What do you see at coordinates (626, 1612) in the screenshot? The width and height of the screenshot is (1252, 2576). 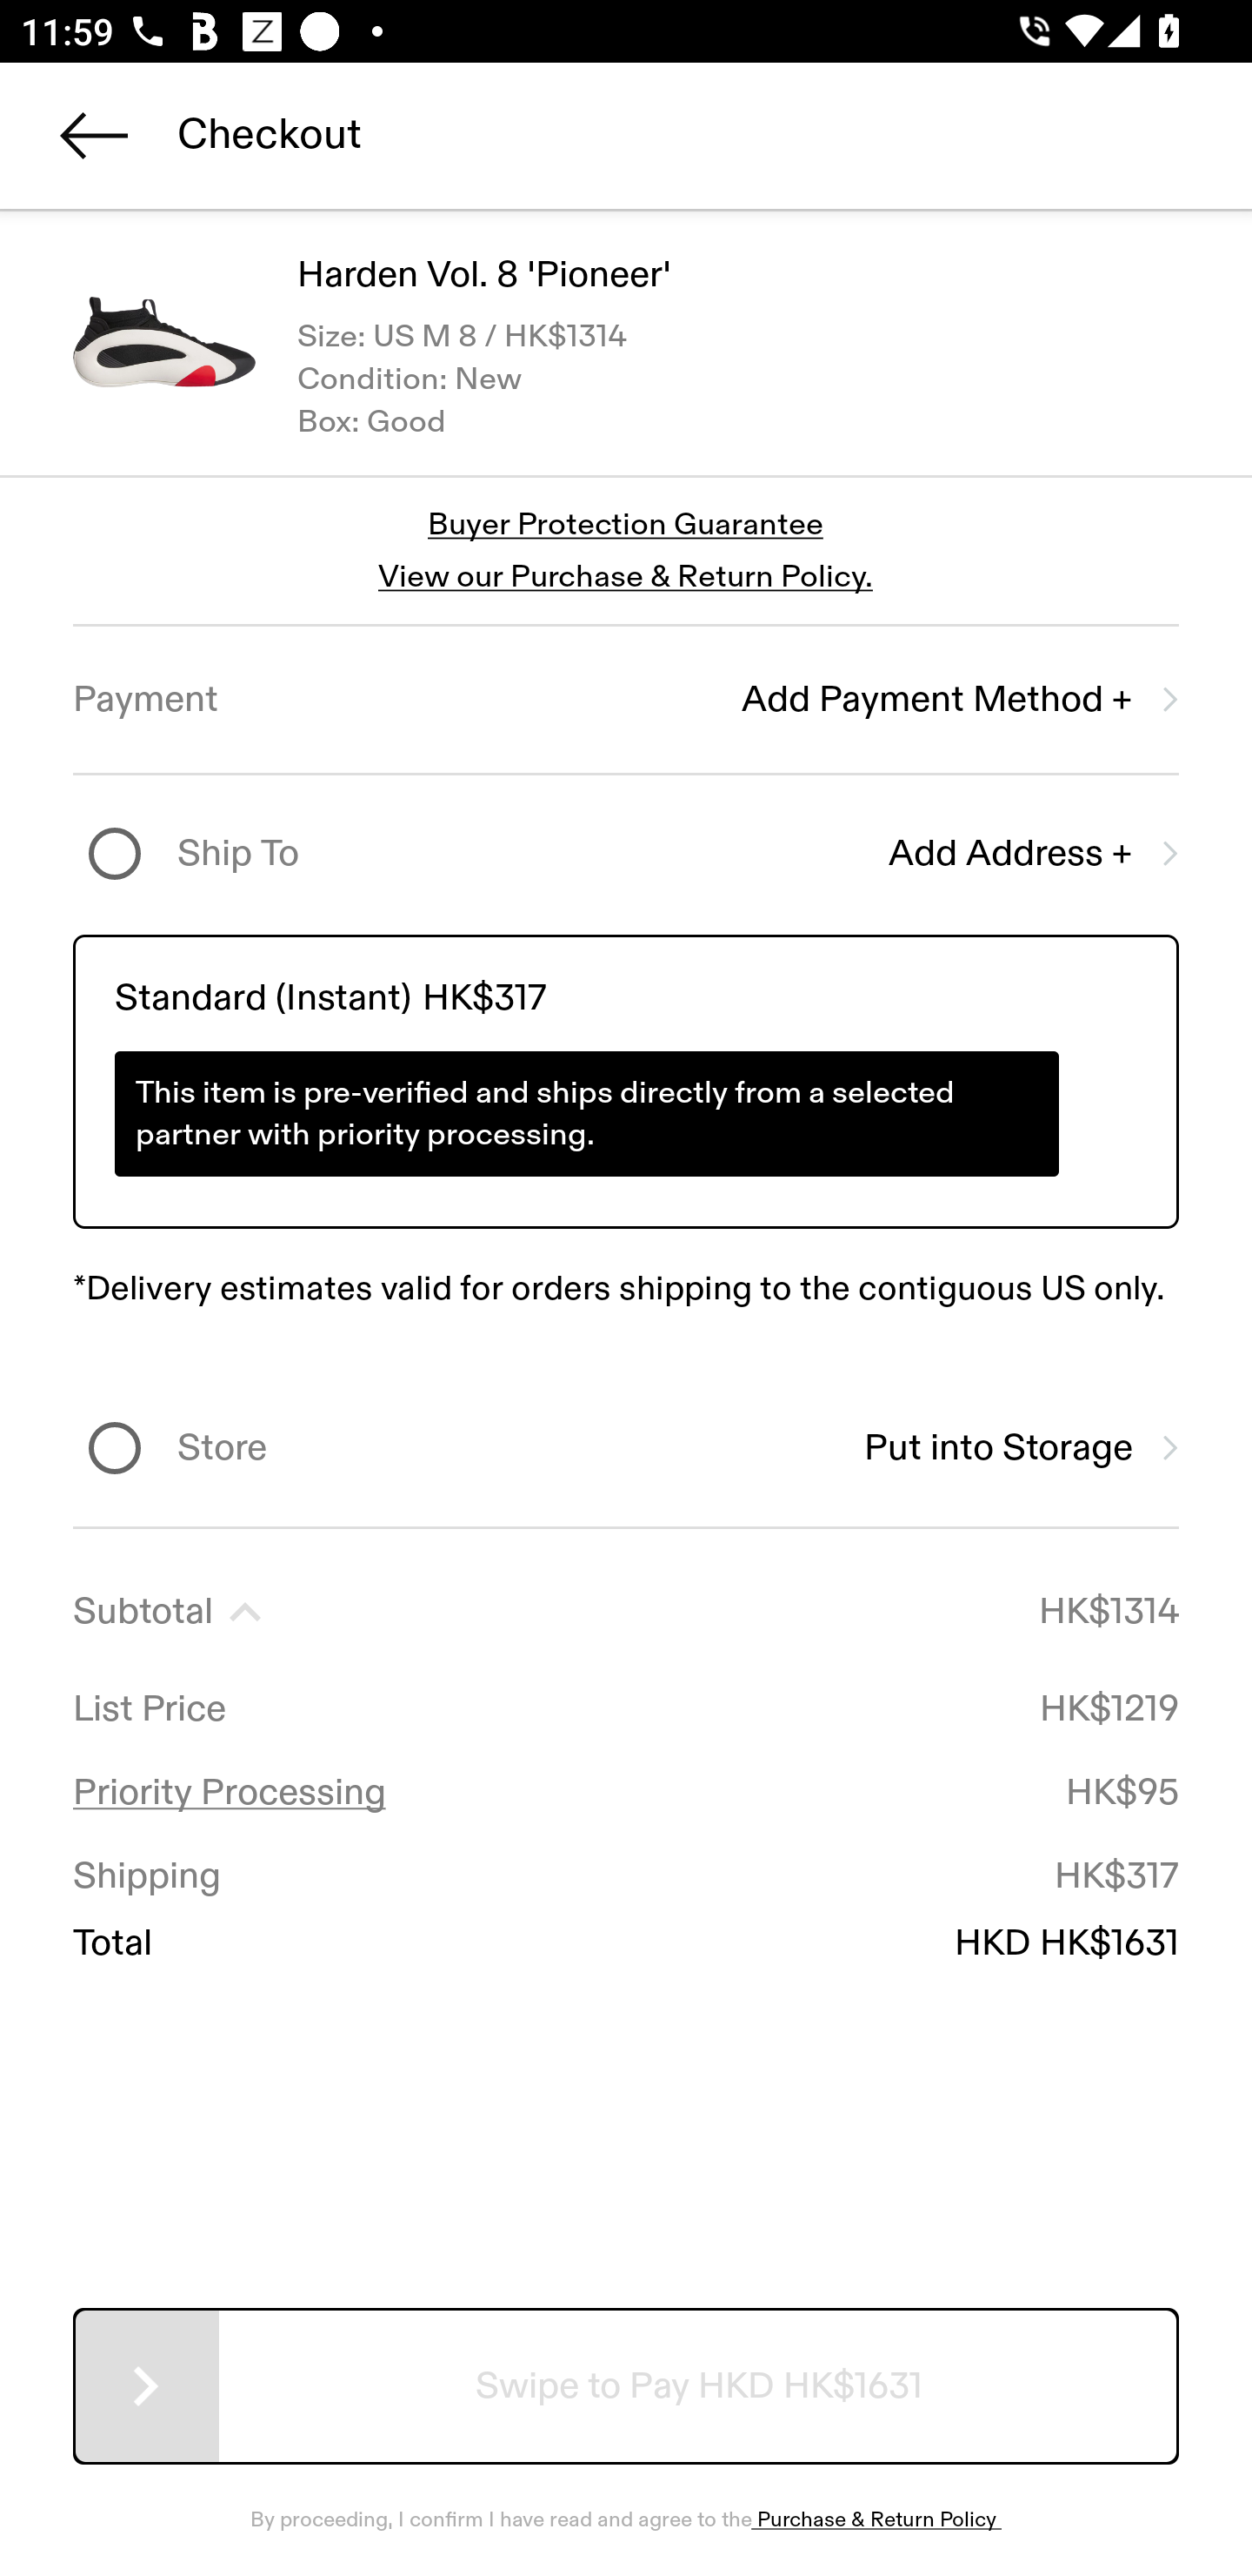 I see `Subtotal HK$1314` at bounding box center [626, 1612].